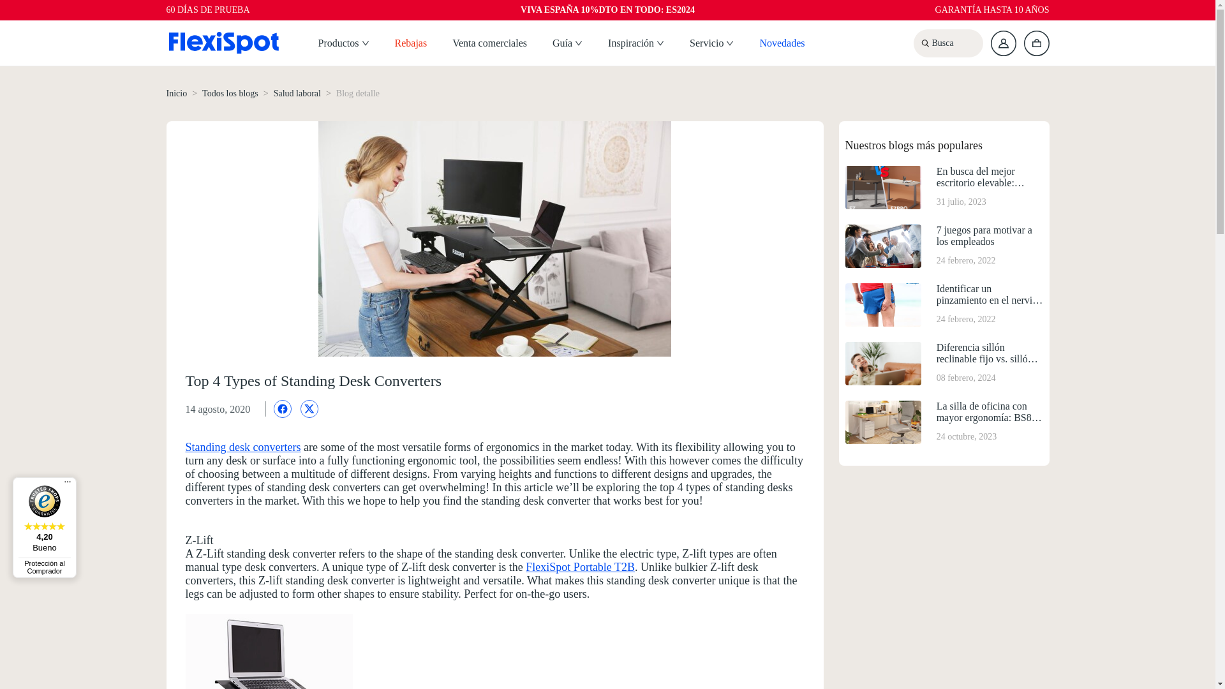  What do you see at coordinates (297, 93) in the screenshot?
I see `Salud laboral` at bounding box center [297, 93].